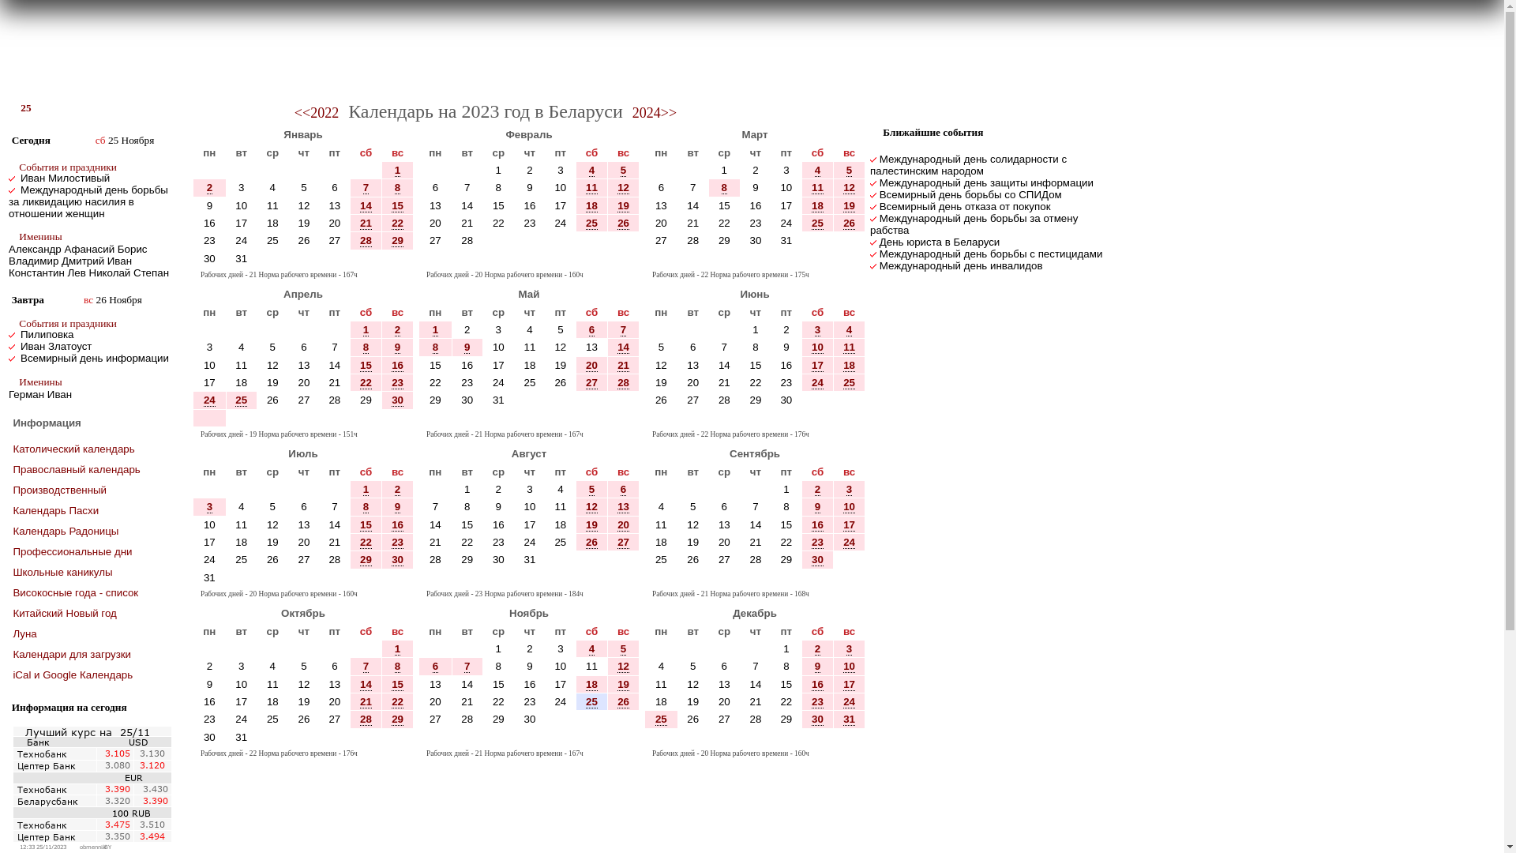 The width and height of the screenshot is (1516, 853). Describe the element at coordinates (366, 240) in the screenshot. I see `28` at that location.